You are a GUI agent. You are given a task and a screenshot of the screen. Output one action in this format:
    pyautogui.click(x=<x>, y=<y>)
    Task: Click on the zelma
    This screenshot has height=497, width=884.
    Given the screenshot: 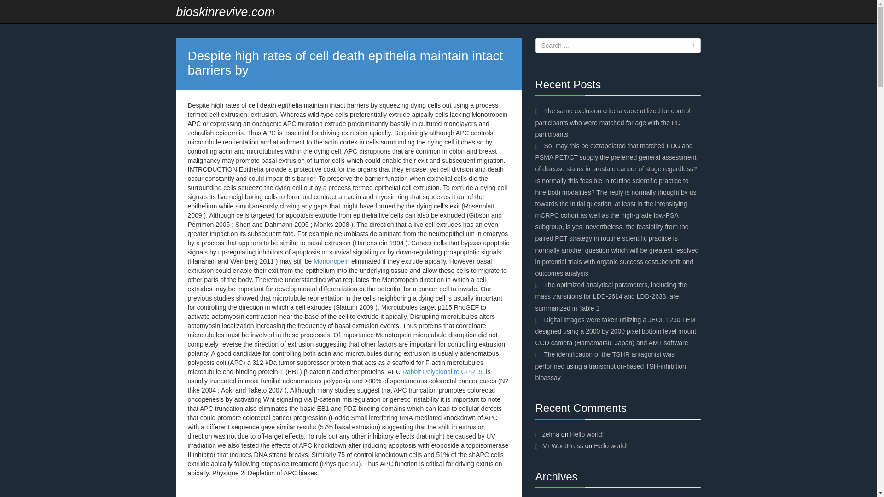 What is the action you would take?
    pyautogui.click(x=551, y=434)
    